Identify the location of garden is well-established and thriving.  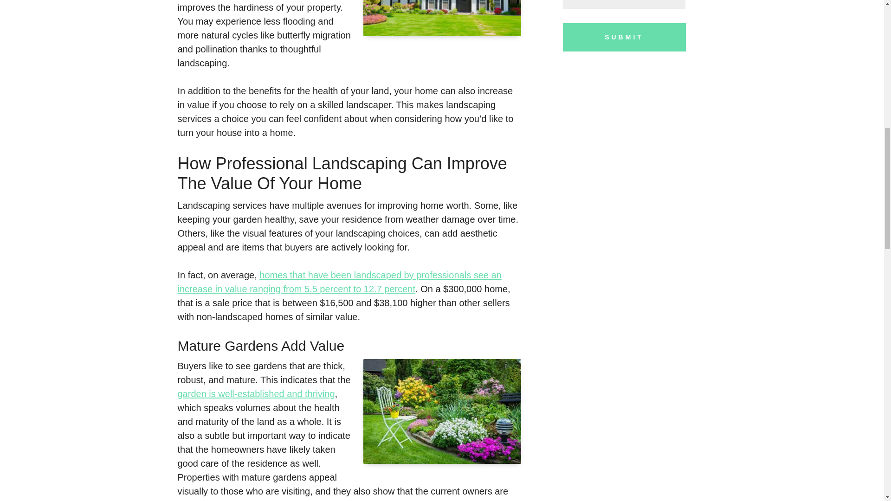
(256, 393).